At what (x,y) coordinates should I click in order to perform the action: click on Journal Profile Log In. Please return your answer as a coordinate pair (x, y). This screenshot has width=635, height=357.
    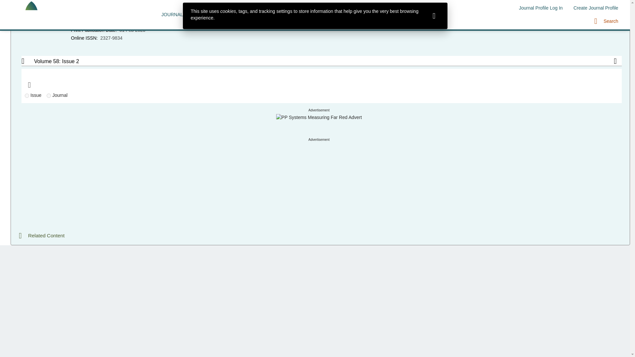
    Looking at the image, I should click on (540, 8).